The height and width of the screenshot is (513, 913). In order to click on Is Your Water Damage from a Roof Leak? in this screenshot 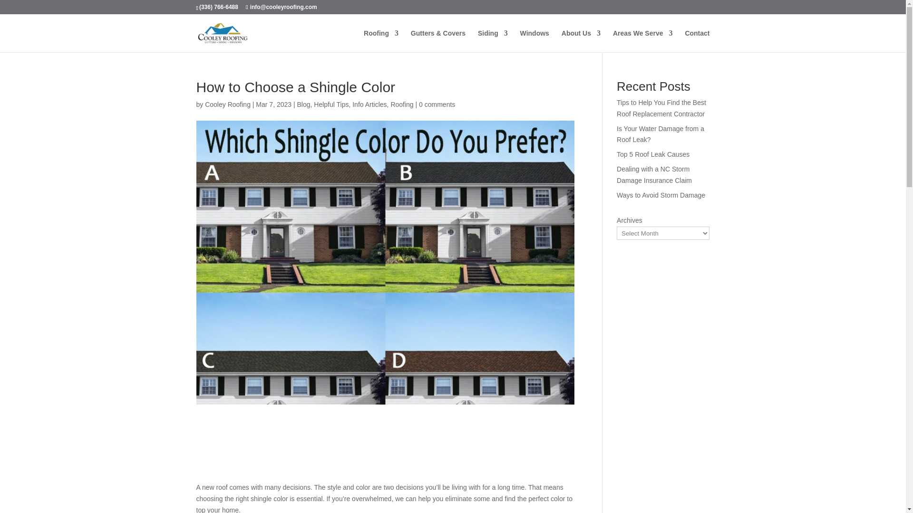, I will do `click(660, 134)`.